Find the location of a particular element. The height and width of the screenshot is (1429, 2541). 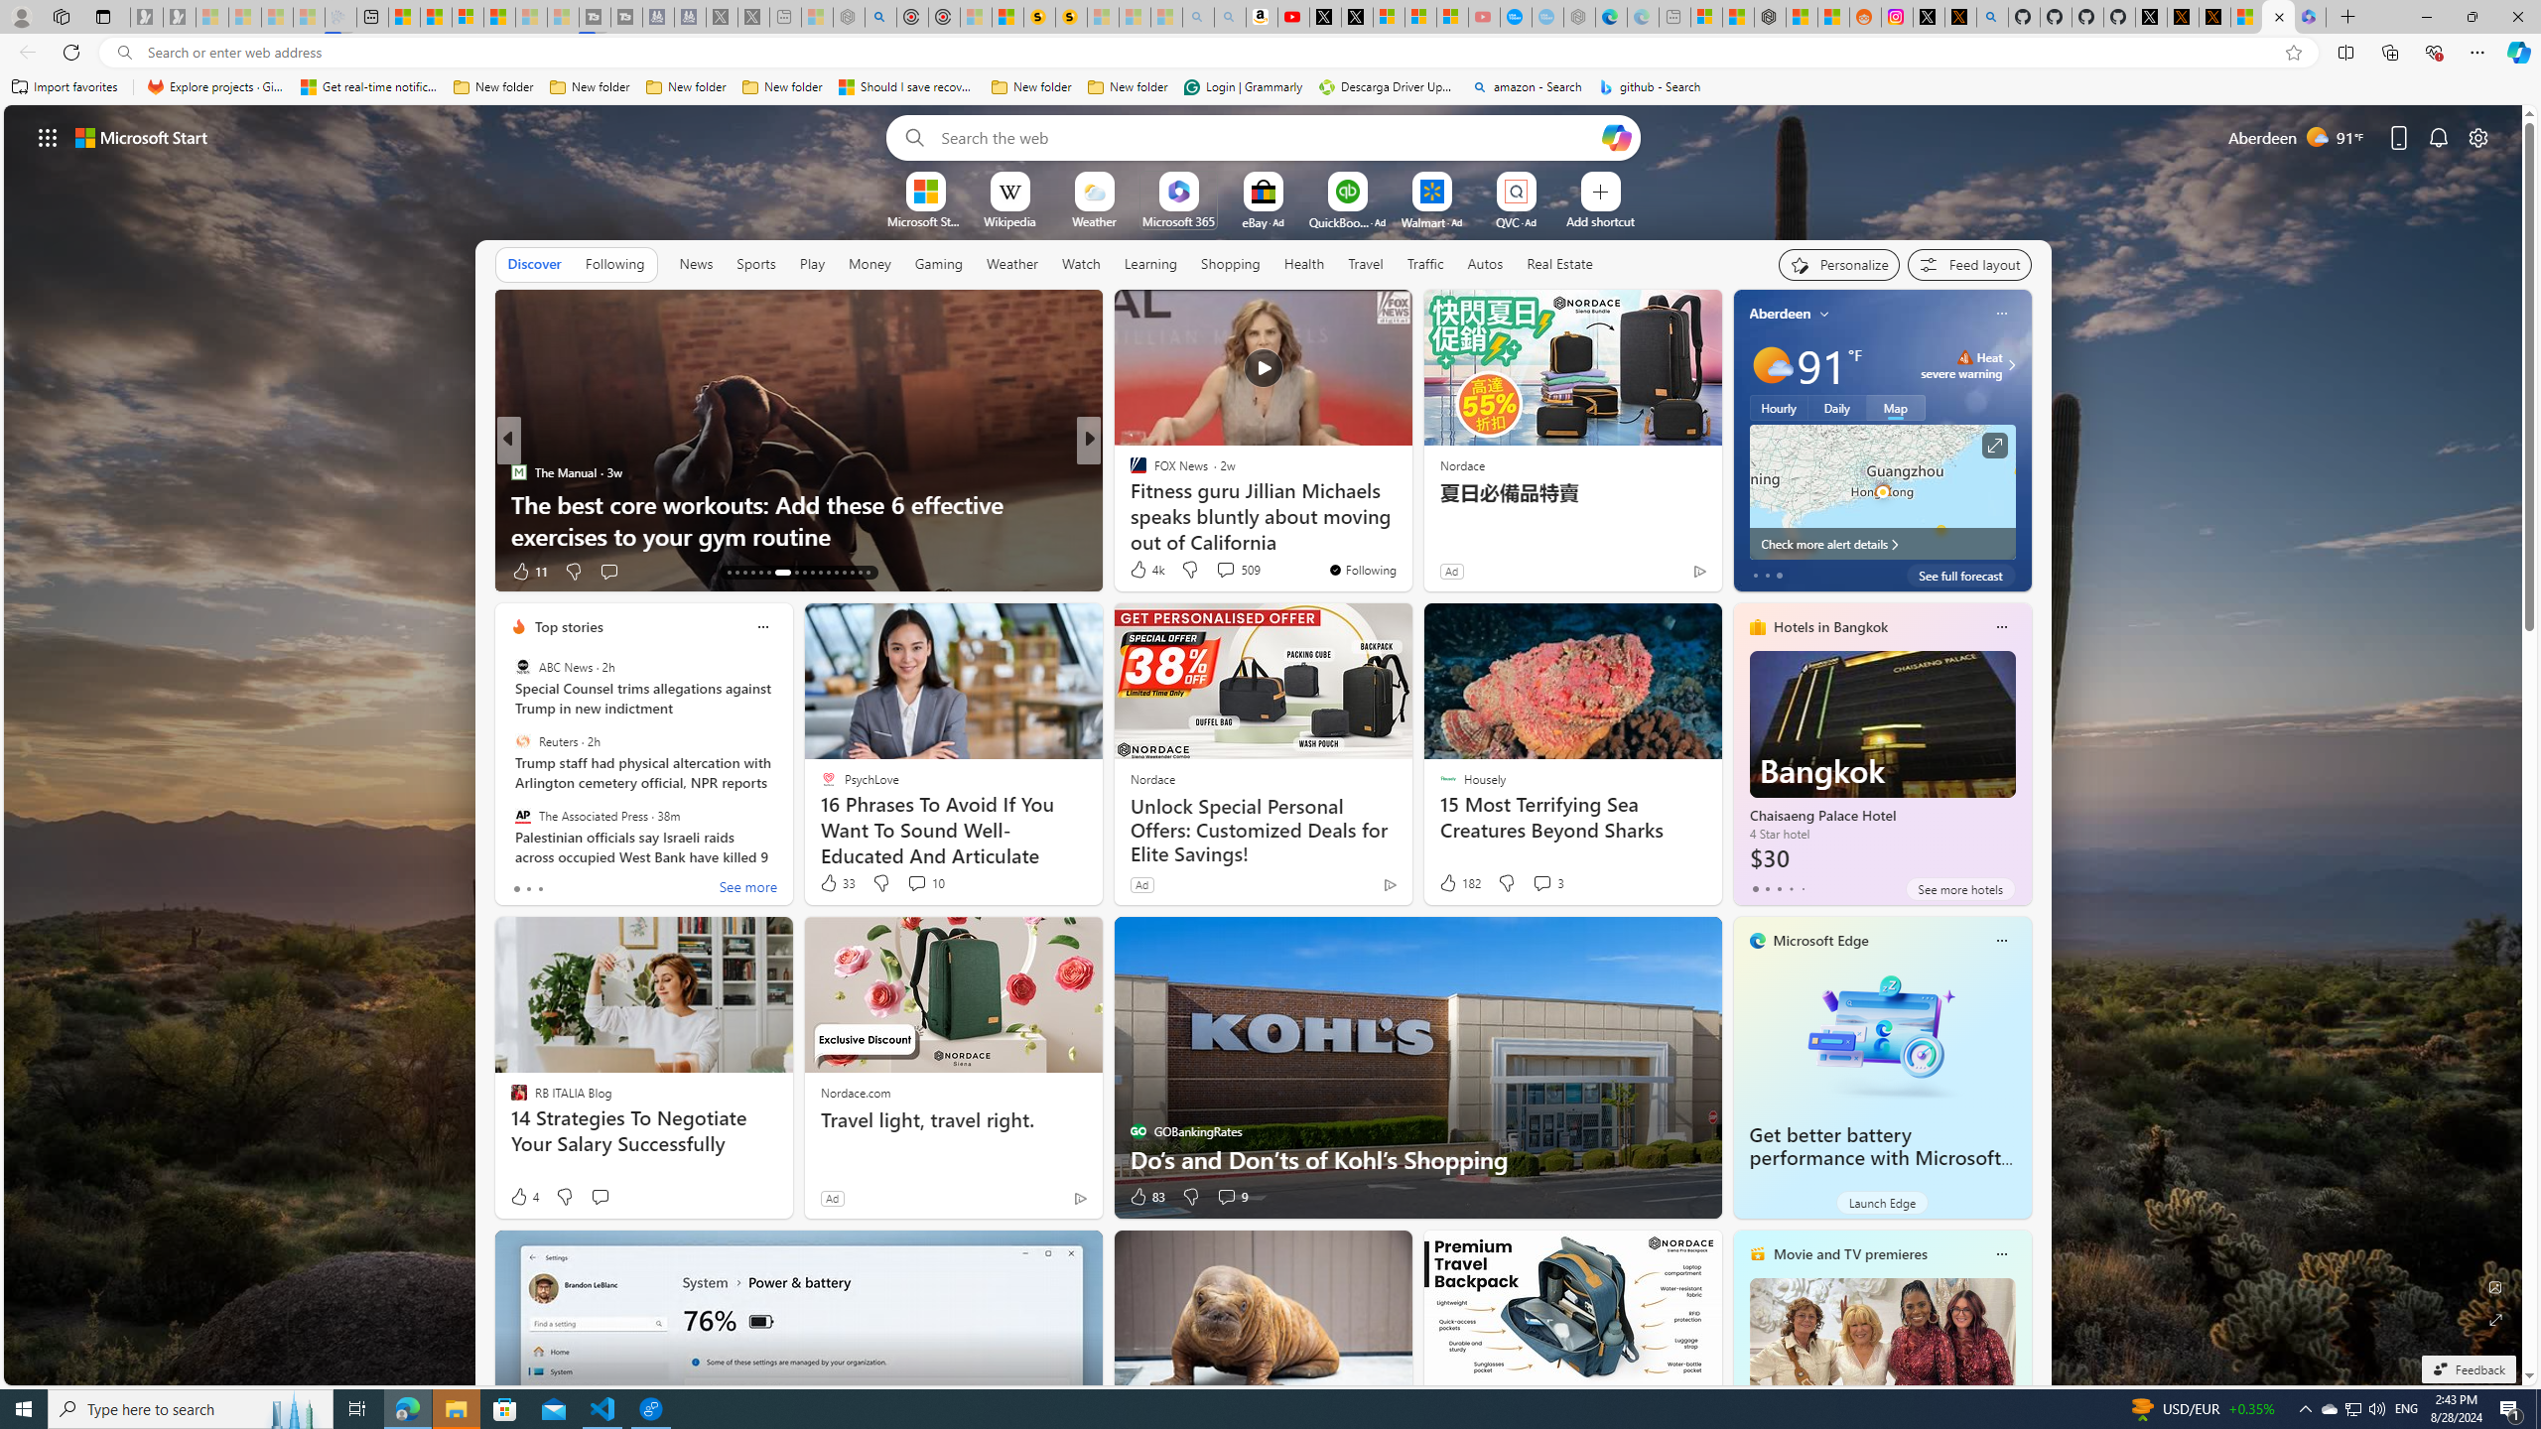

View comments 9 Comment is located at coordinates (1227, 1197).